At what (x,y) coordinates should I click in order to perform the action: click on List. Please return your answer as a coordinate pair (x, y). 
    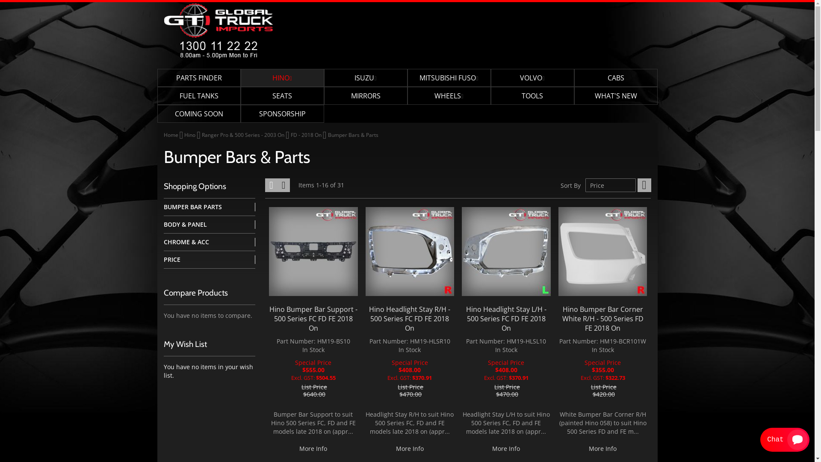
    Looking at the image, I should click on (284, 185).